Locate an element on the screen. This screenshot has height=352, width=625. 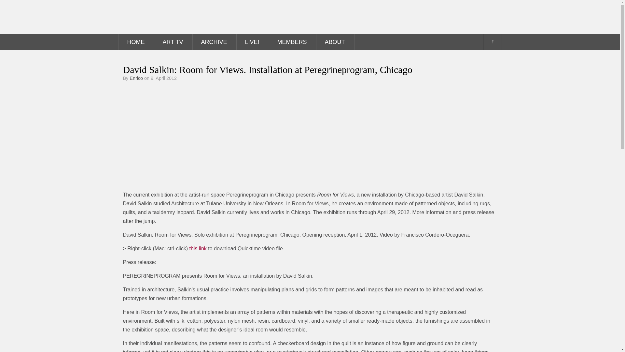
this link is located at coordinates (198, 248).